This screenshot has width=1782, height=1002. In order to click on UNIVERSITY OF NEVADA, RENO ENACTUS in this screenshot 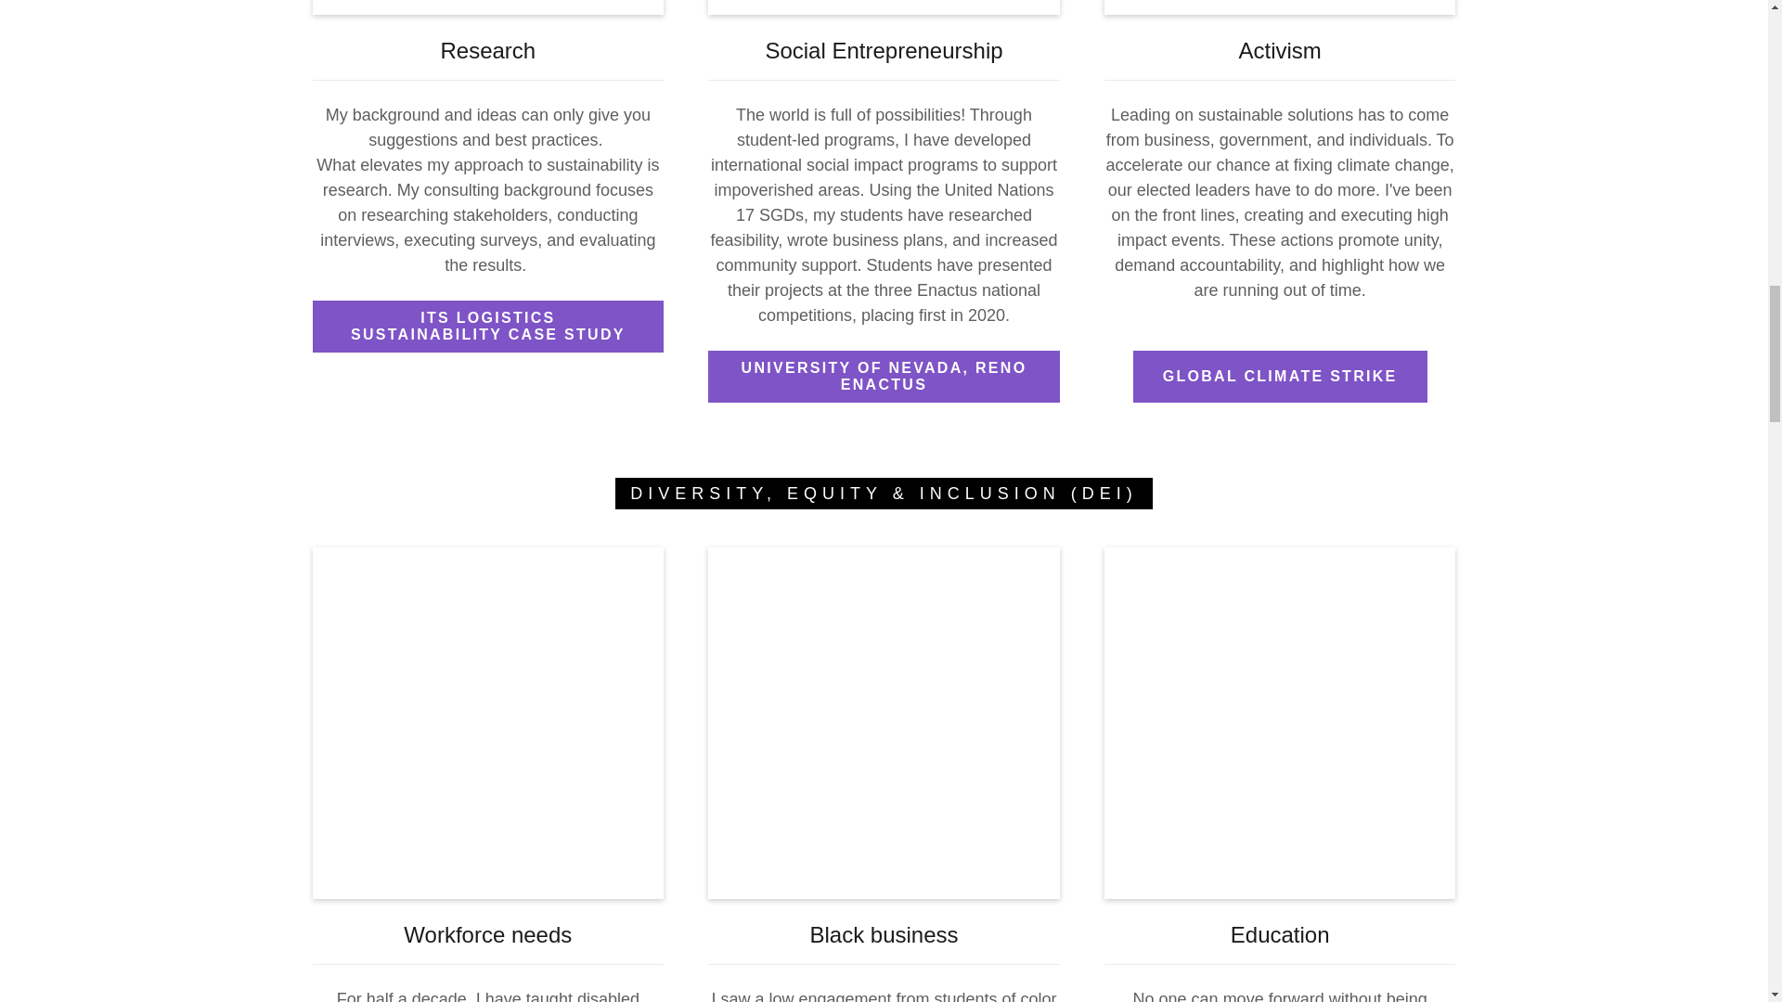, I will do `click(884, 377)`.